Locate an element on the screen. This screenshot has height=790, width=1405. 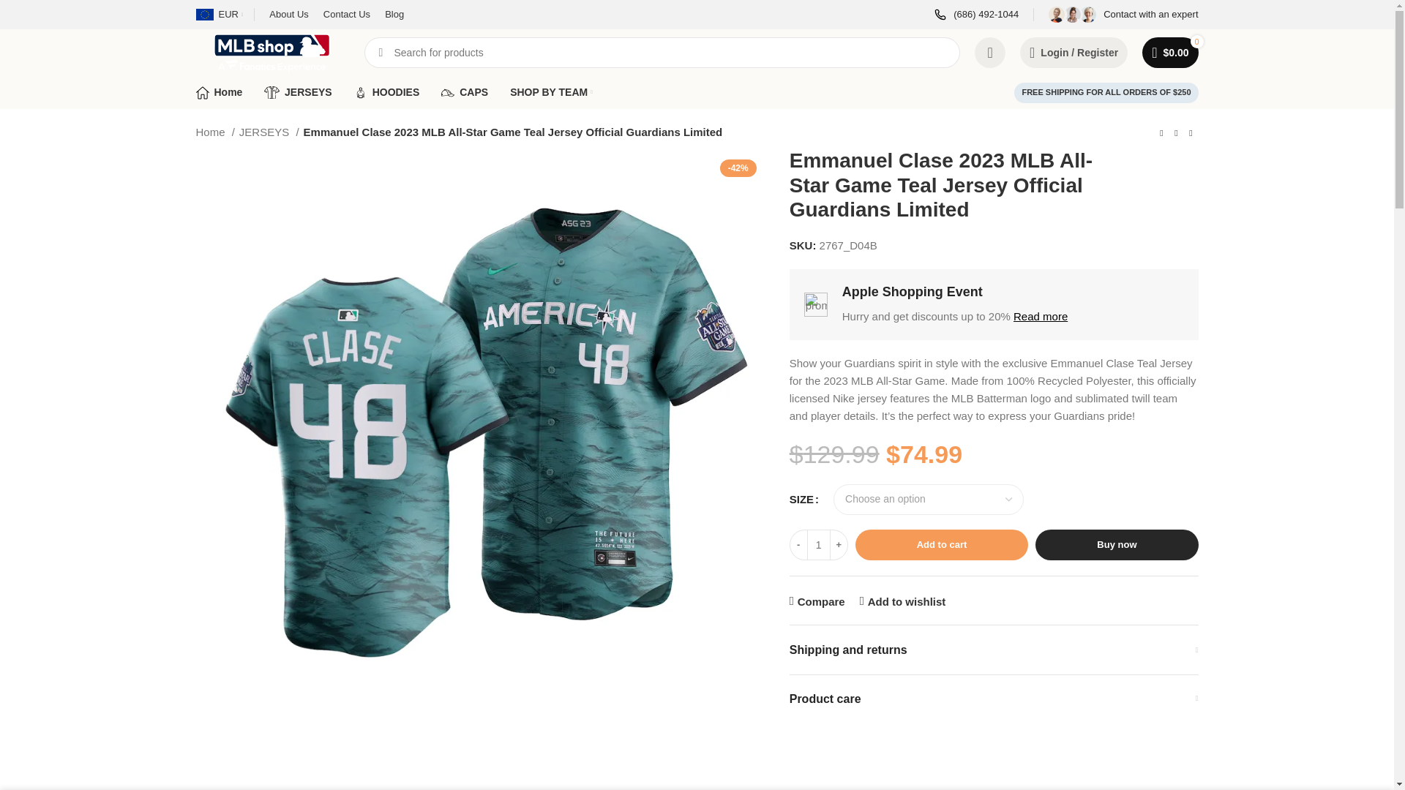
mlb shop is located at coordinates (203, 92).